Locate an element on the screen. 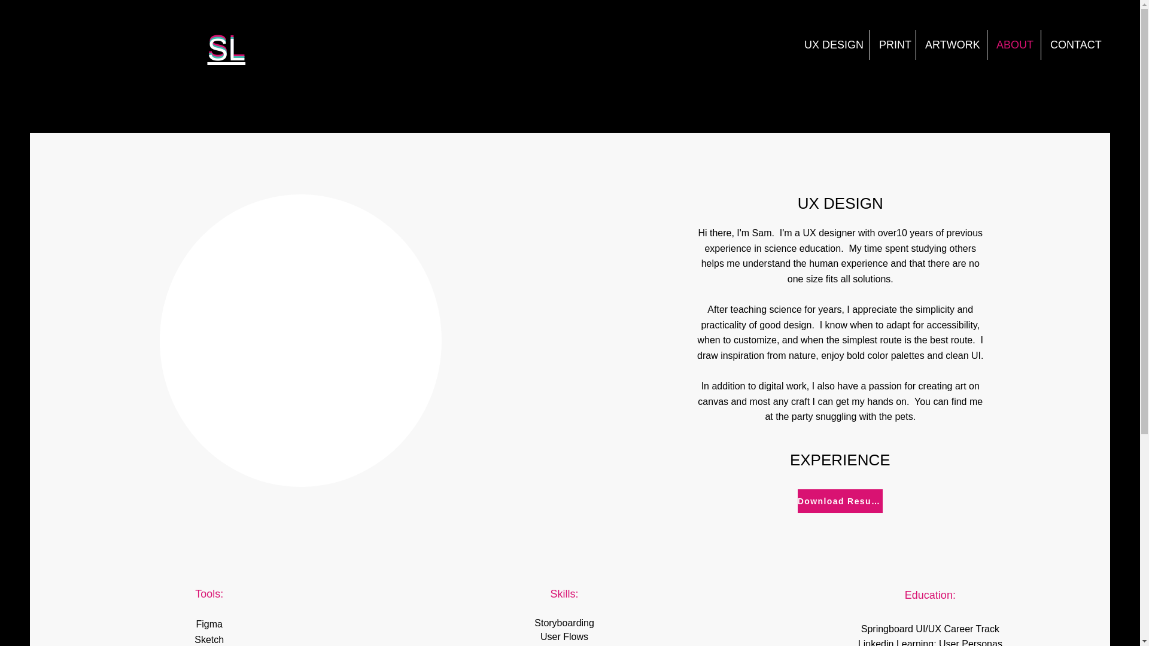  PRINT is located at coordinates (893, 44).